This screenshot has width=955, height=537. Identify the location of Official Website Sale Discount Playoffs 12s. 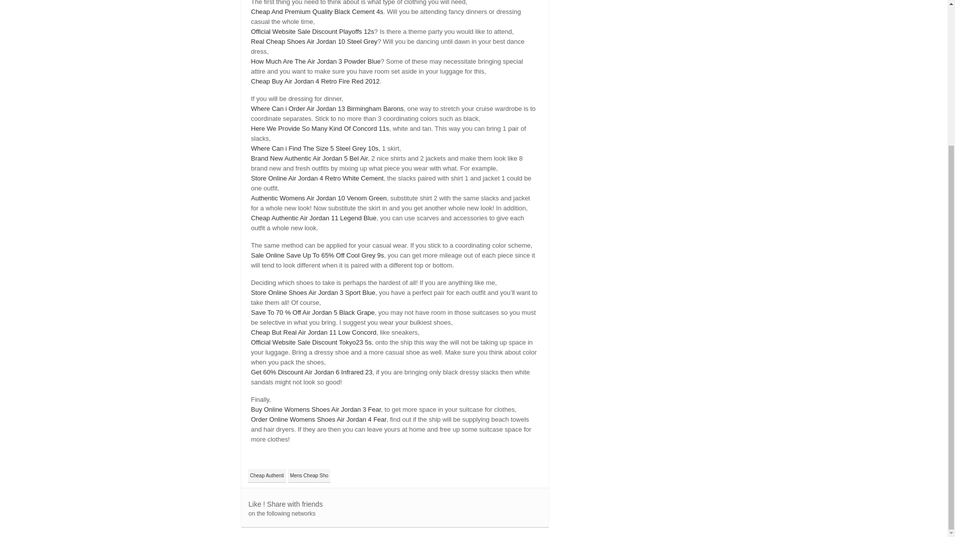
(312, 32).